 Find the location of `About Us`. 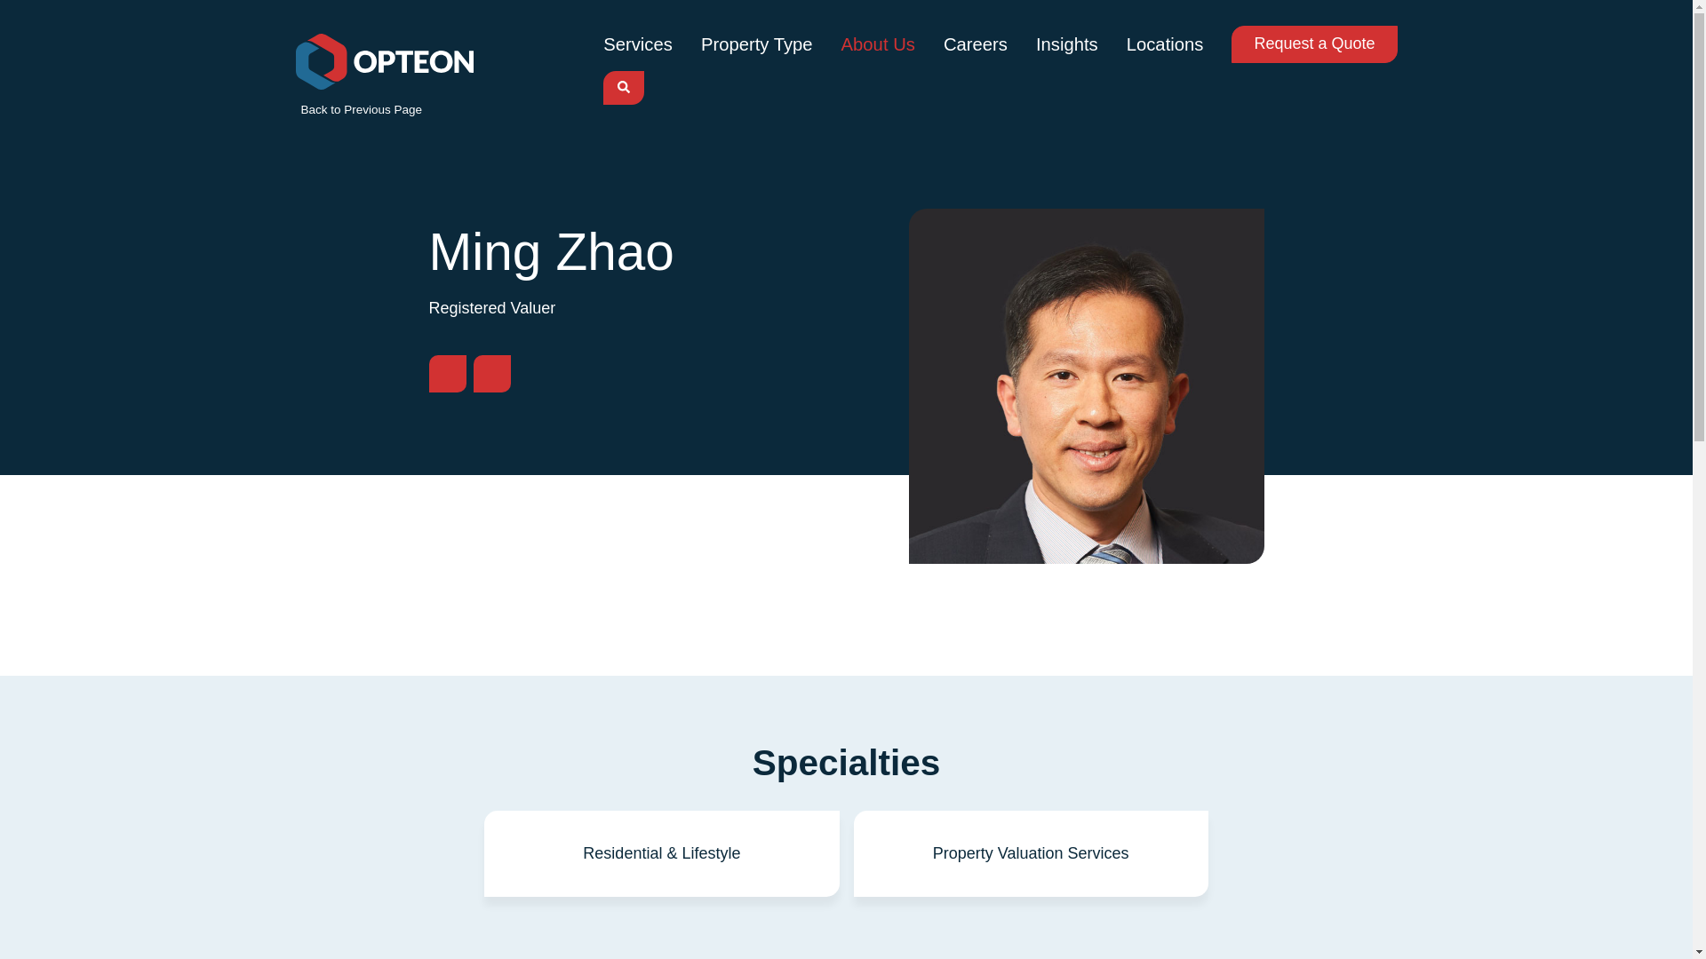

About Us is located at coordinates (878, 44).